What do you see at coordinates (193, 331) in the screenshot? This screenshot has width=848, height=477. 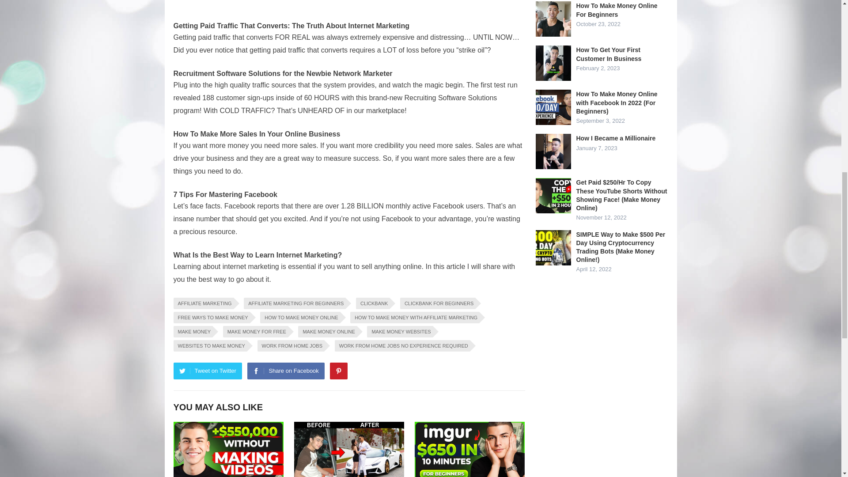 I see `MAKE MONEY` at bounding box center [193, 331].